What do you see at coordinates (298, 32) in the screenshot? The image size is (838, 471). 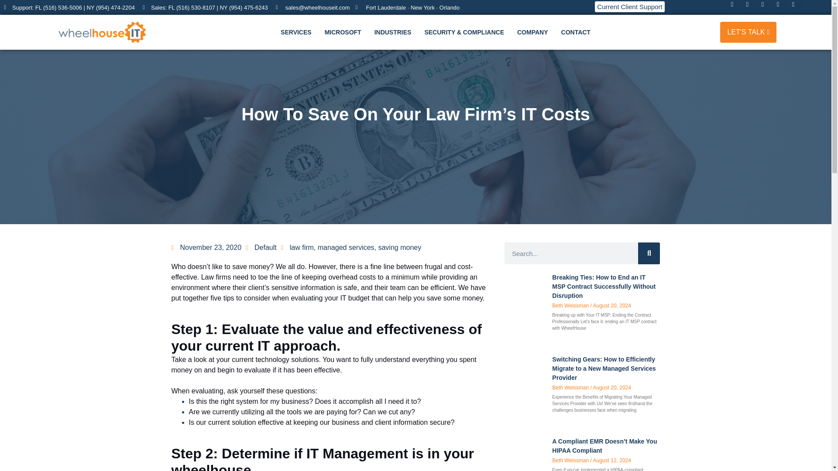 I see `SERVICES` at bounding box center [298, 32].